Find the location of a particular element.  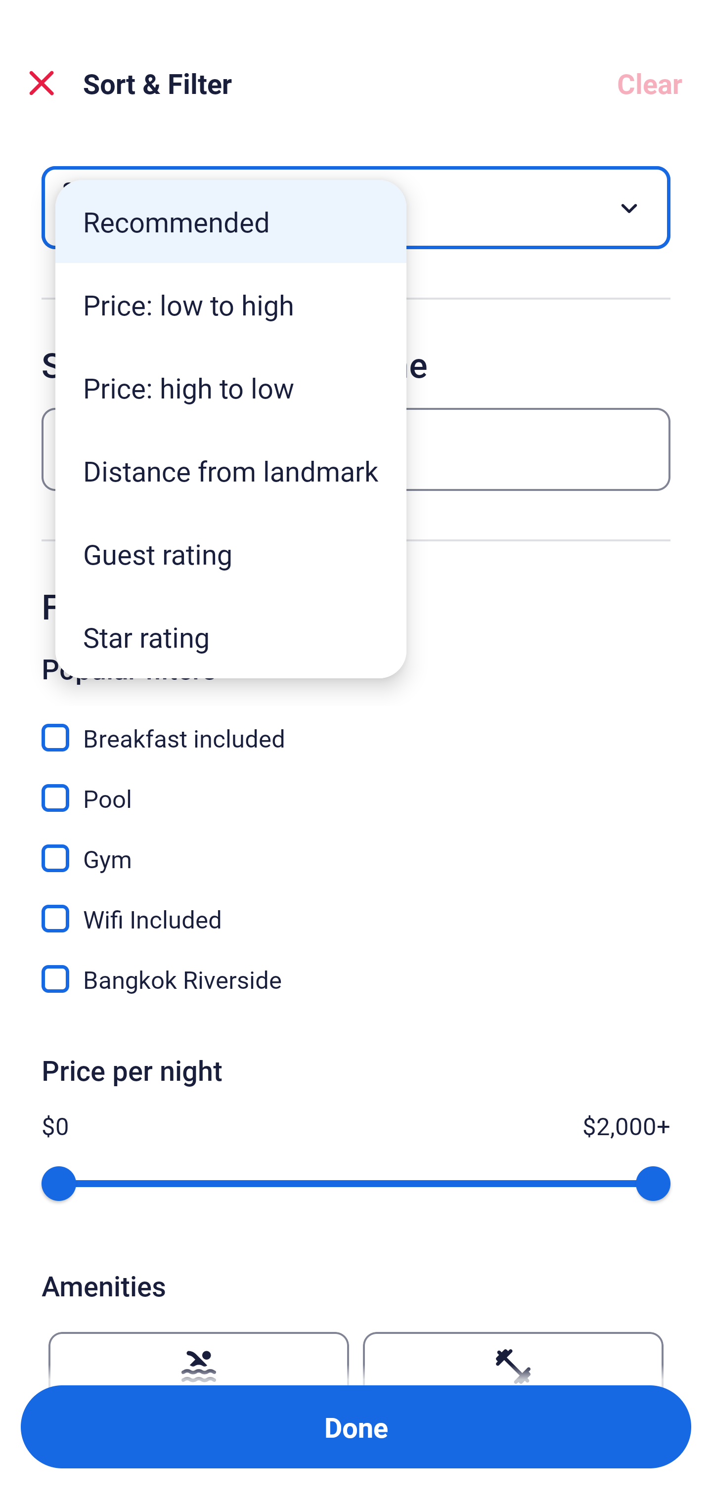

Star rating is located at coordinates (231, 636).